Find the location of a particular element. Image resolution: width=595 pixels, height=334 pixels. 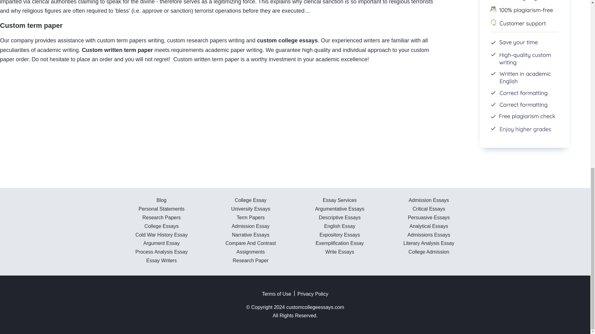

Critical Essays is located at coordinates (429, 209).